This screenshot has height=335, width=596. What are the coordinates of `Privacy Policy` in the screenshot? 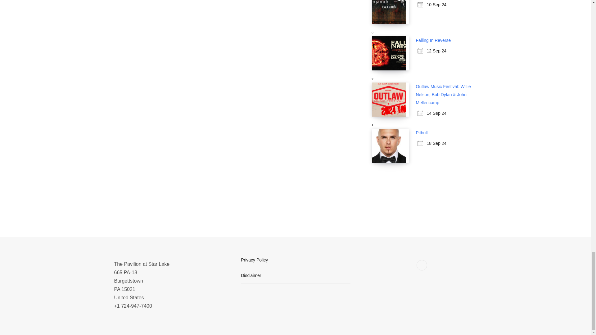 It's located at (254, 260).